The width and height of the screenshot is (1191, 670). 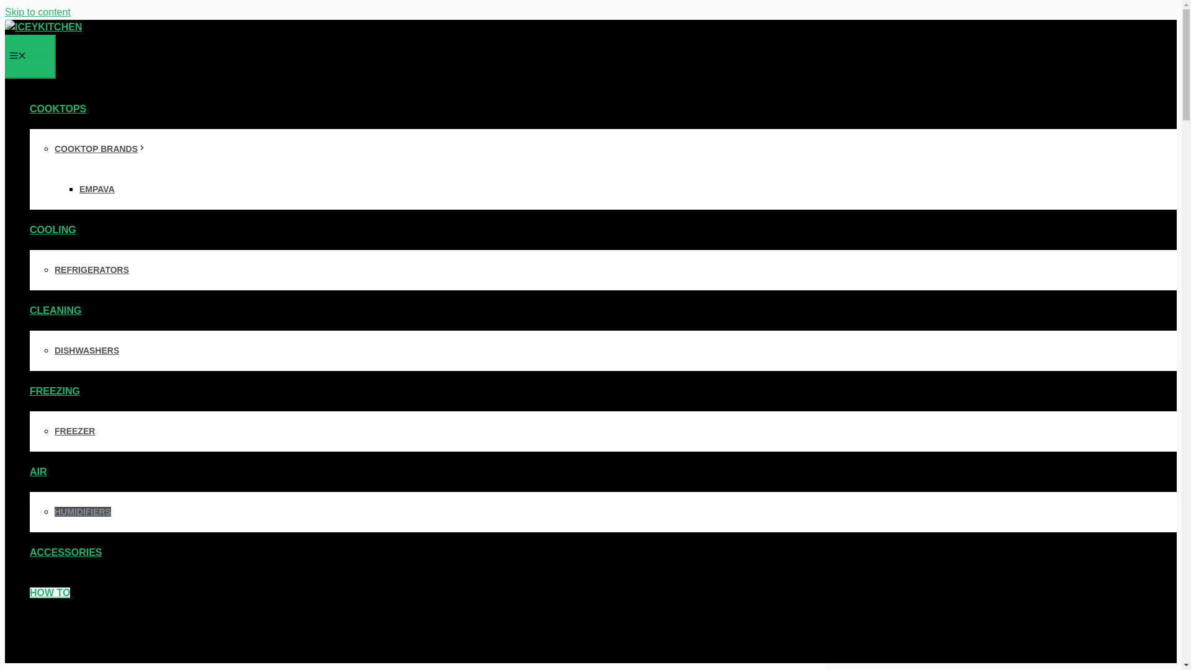 I want to click on DISHWASHERS, so click(x=87, y=351).